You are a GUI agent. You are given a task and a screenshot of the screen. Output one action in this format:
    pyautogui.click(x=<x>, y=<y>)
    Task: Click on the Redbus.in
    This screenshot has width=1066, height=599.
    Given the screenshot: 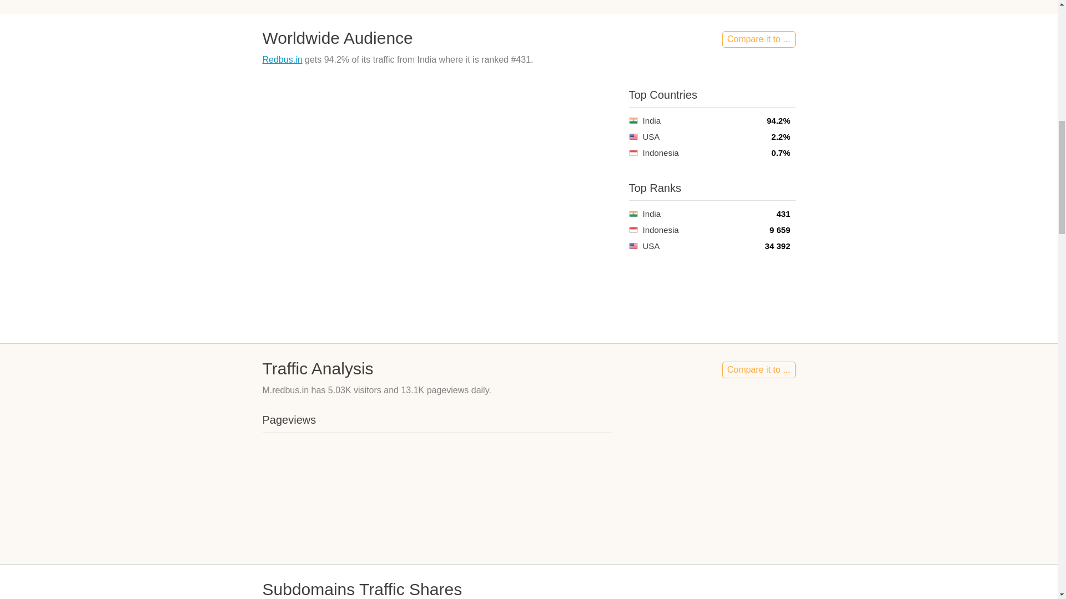 What is the action you would take?
    pyautogui.click(x=282, y=59)
    